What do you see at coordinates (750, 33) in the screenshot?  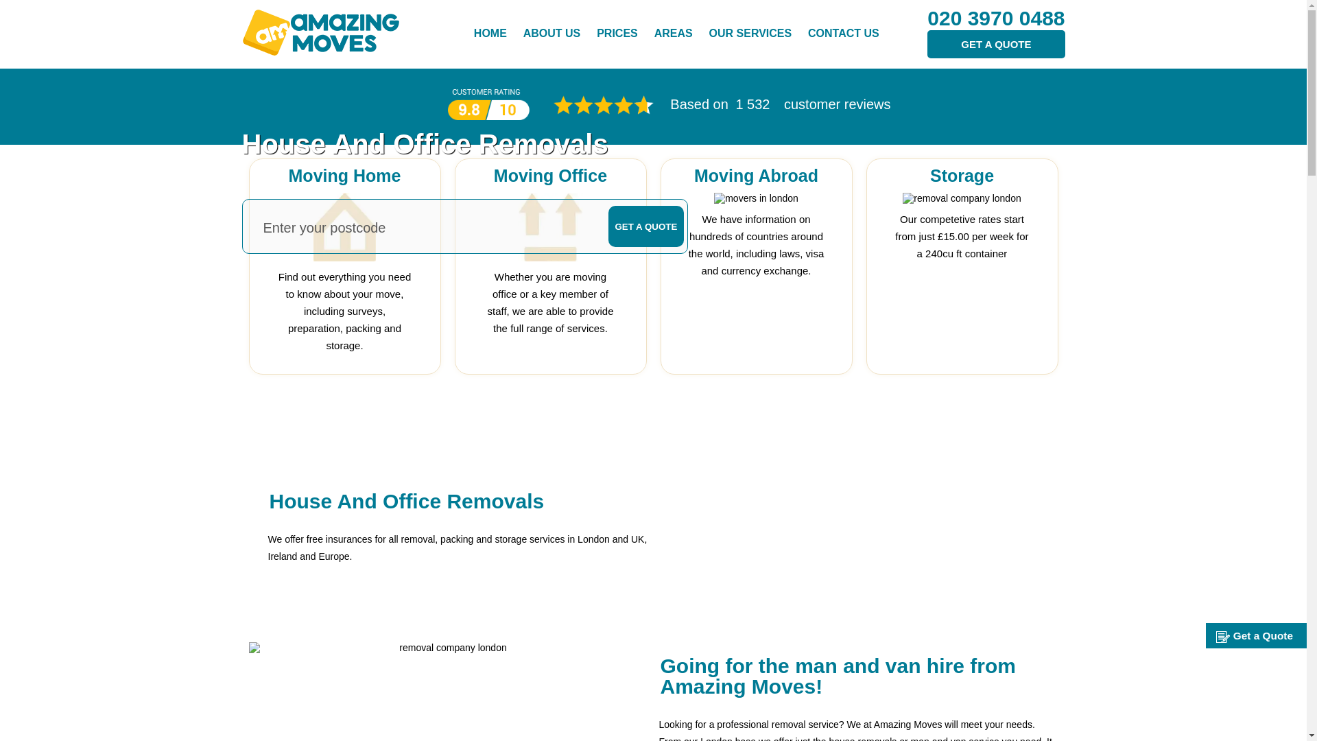 I see `Click to check our UK Removals` at bounding box center [750, 33].